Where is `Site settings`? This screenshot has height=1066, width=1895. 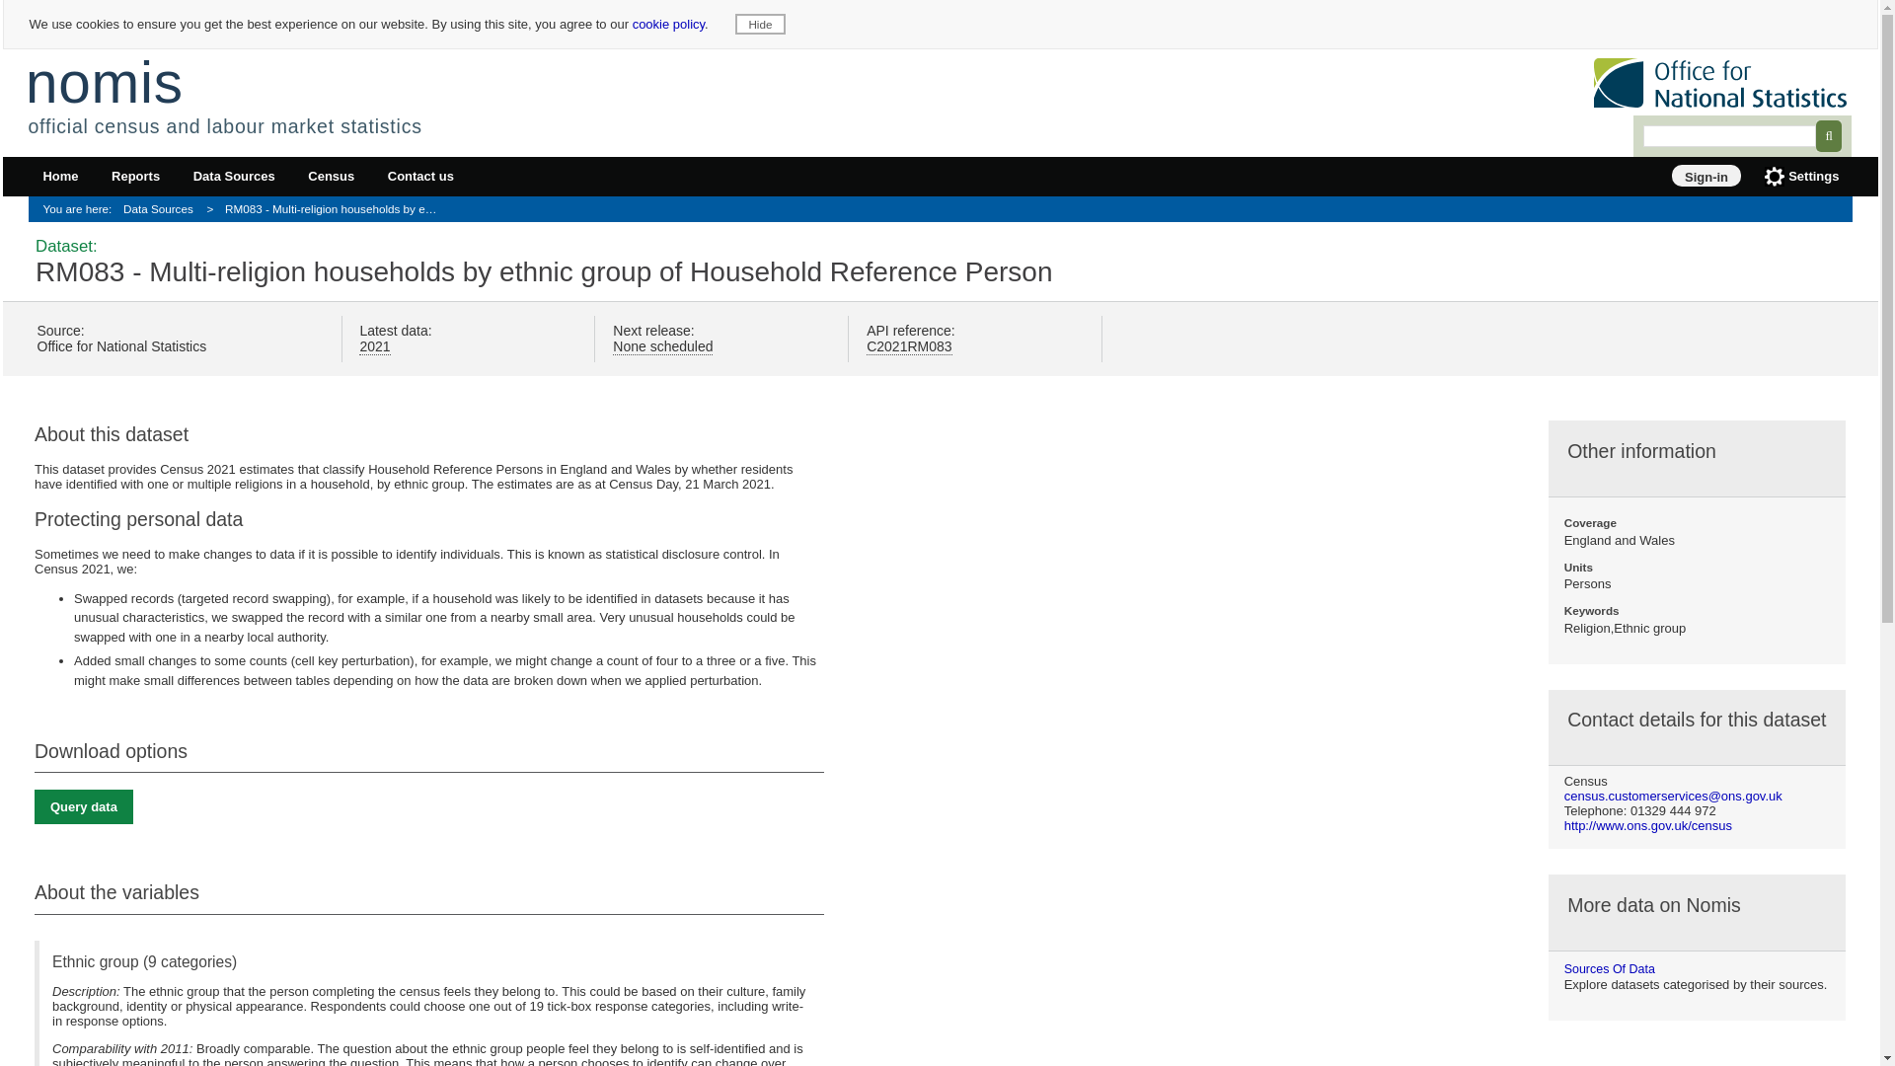 Site settings is located at coordinates (1800, 178).